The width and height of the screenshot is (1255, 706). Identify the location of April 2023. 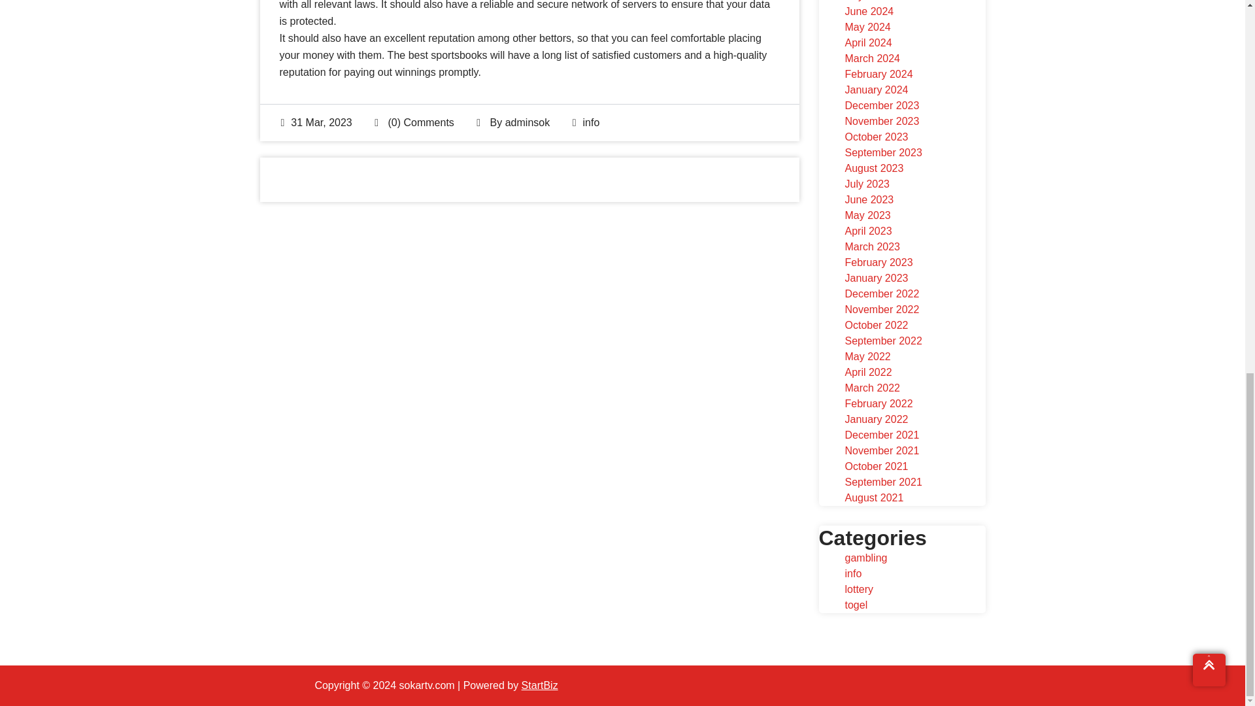
(868, 230).